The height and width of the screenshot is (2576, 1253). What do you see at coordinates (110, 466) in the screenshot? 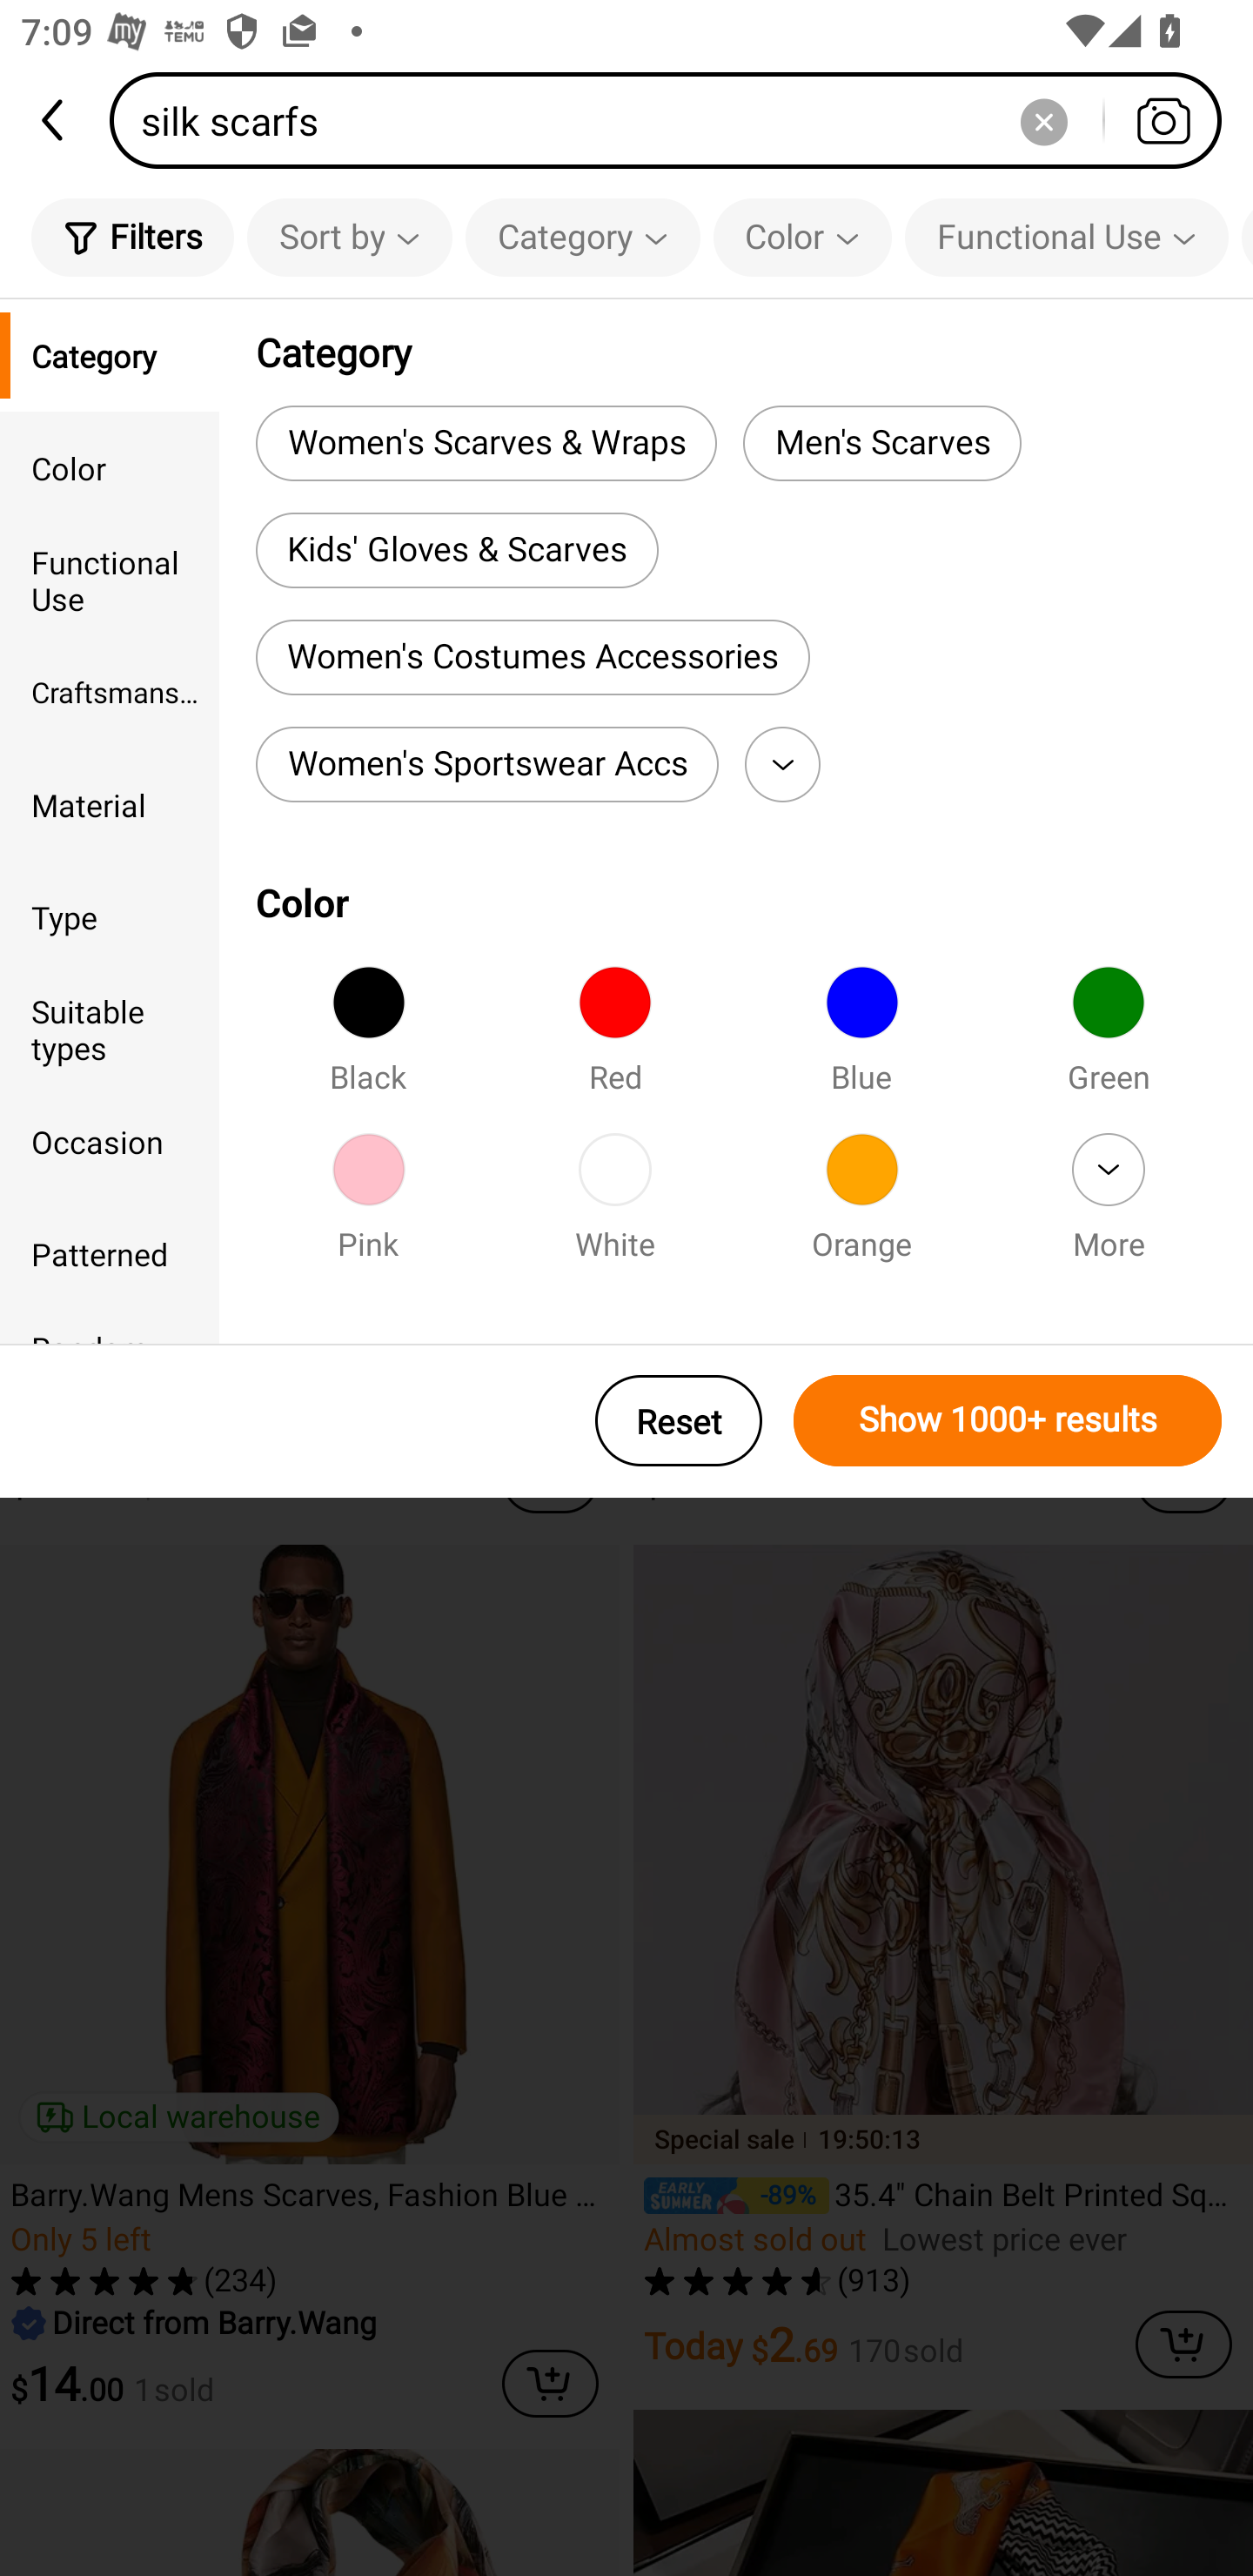
I see `Color` at bounding box center [110, 466].